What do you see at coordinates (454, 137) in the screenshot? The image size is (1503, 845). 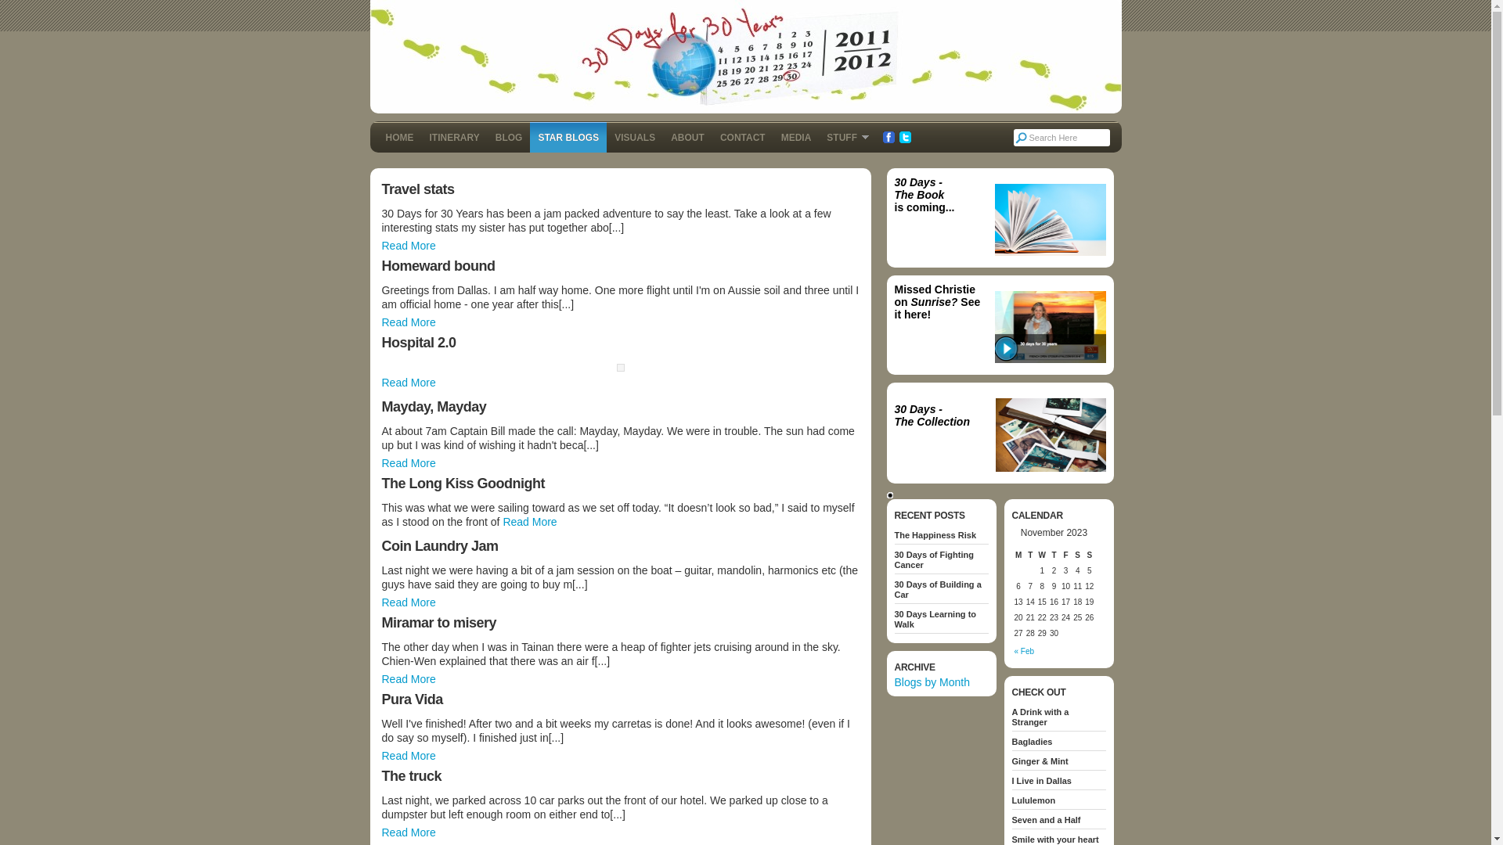 I see `ITINERARY` at bounding box center [454, 137].